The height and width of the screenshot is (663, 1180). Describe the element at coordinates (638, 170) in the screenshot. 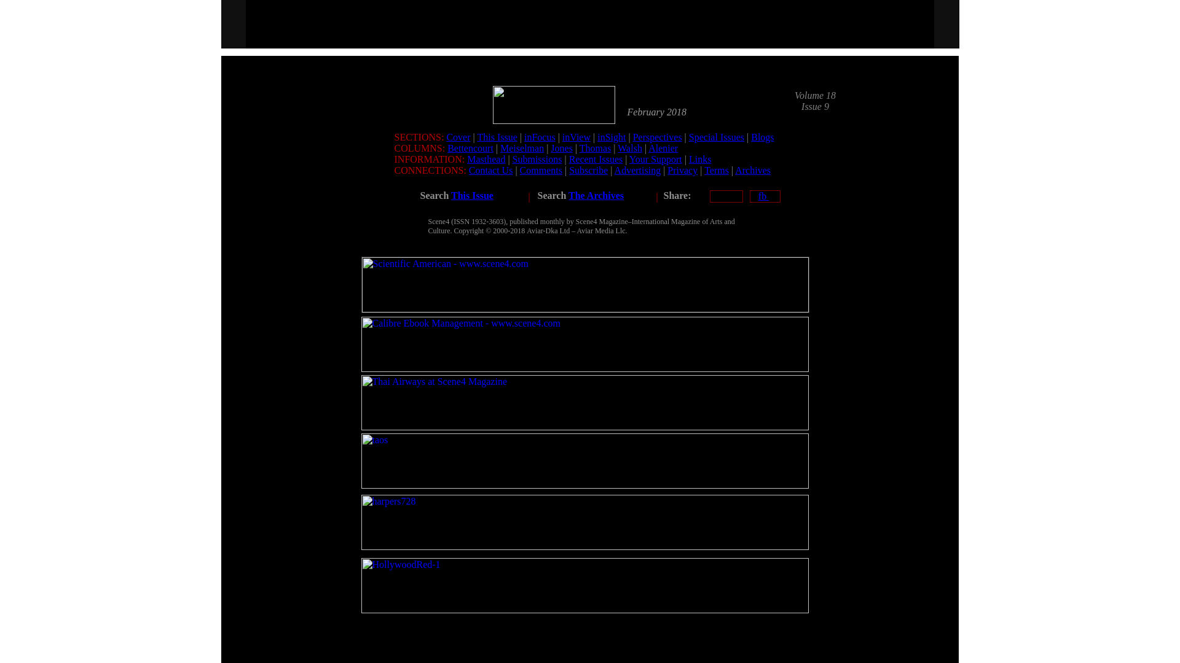

I see `Advertising` at that location.